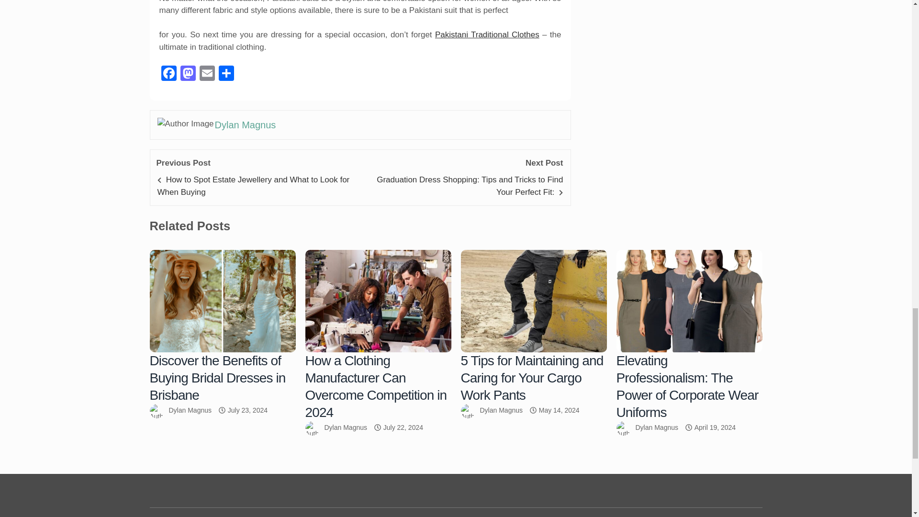  What do you see at coordinates (168, 74) in the screenshot?
I see `Facebook` at bounding box center [168, 74].